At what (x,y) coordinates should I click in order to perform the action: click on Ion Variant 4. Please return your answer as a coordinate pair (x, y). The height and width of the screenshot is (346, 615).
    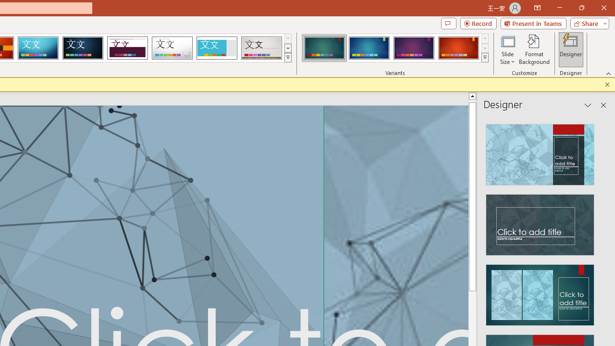
    Looking at the image, I should click on (458, 48).